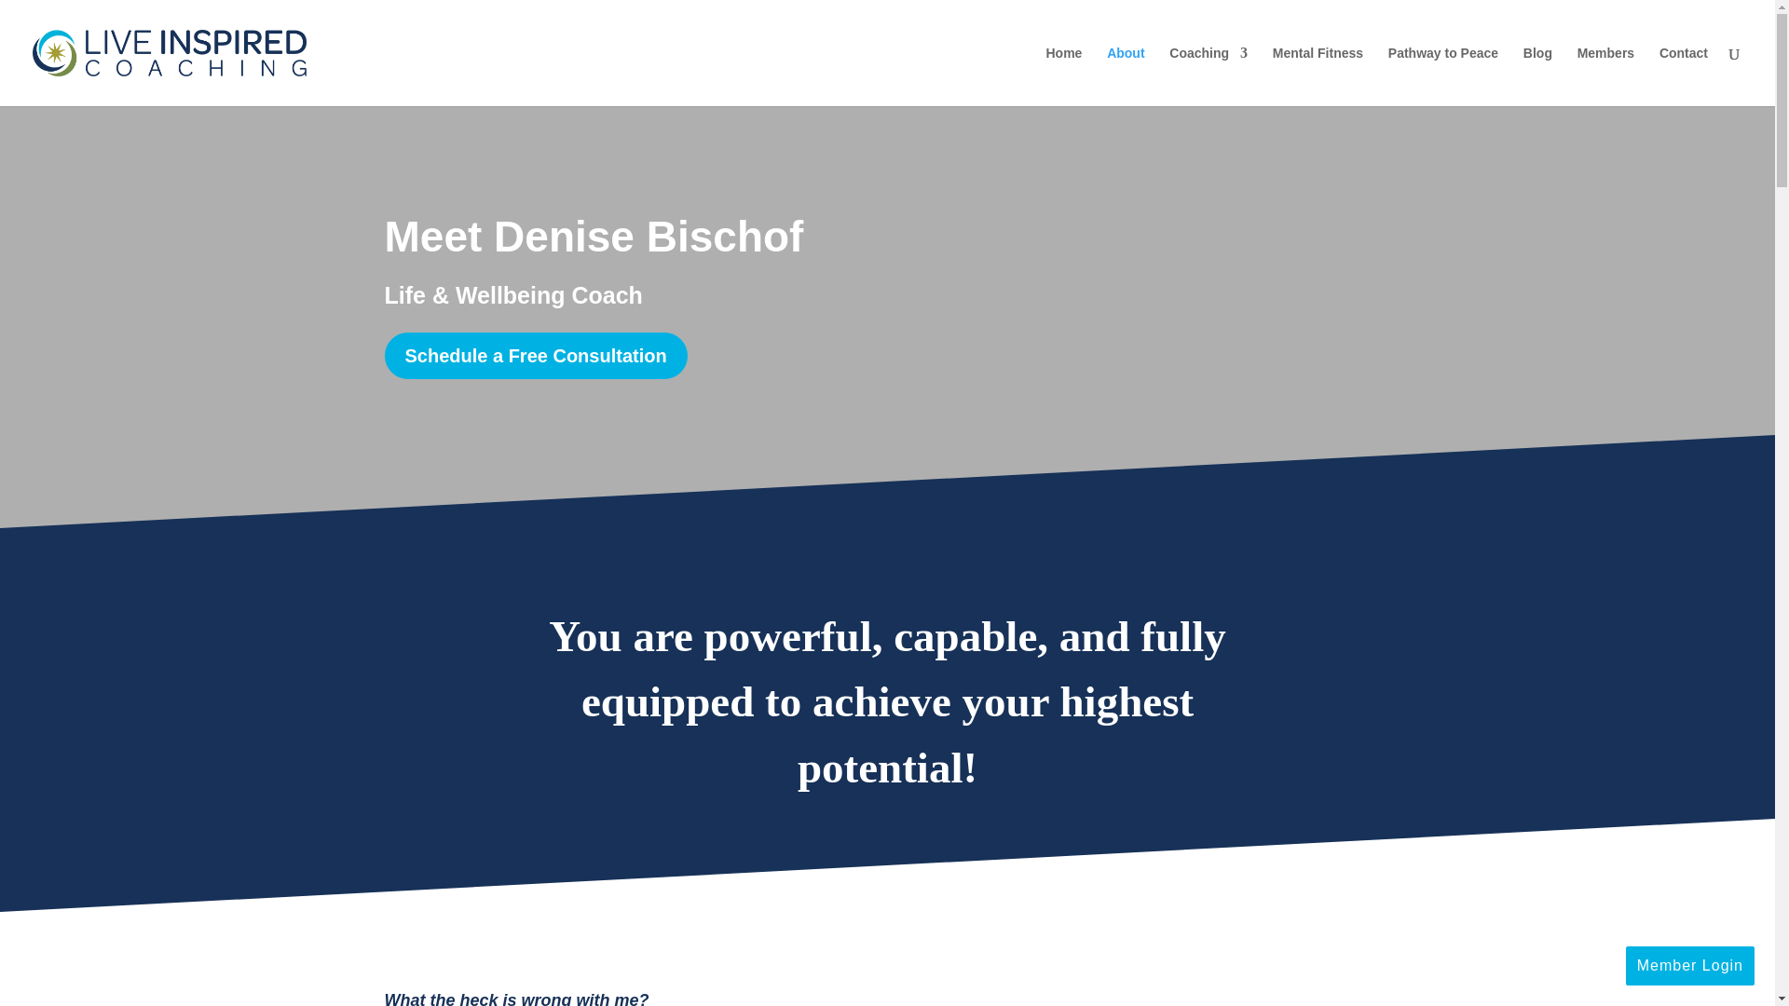  Describe the element at coordinates (1208, 76) in the screenshot. I see `Coaching` at that location.